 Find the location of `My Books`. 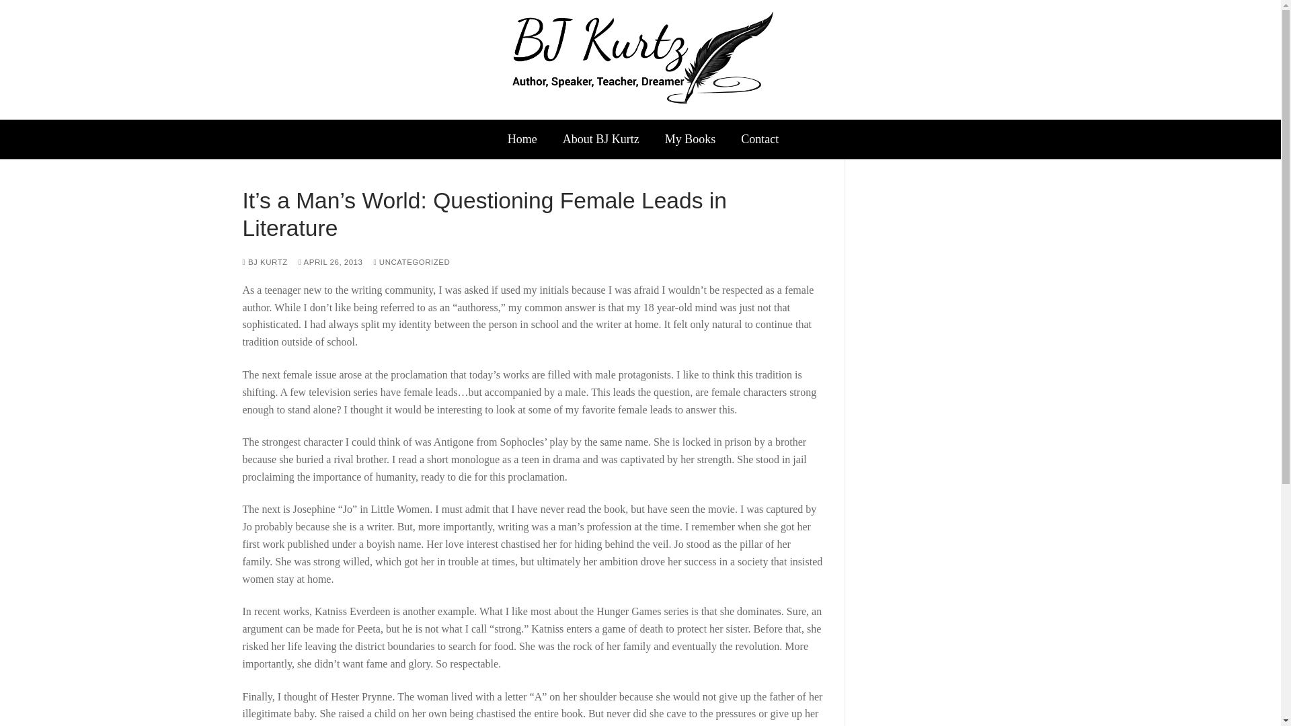

My Books is located at coordinates (690, 138).